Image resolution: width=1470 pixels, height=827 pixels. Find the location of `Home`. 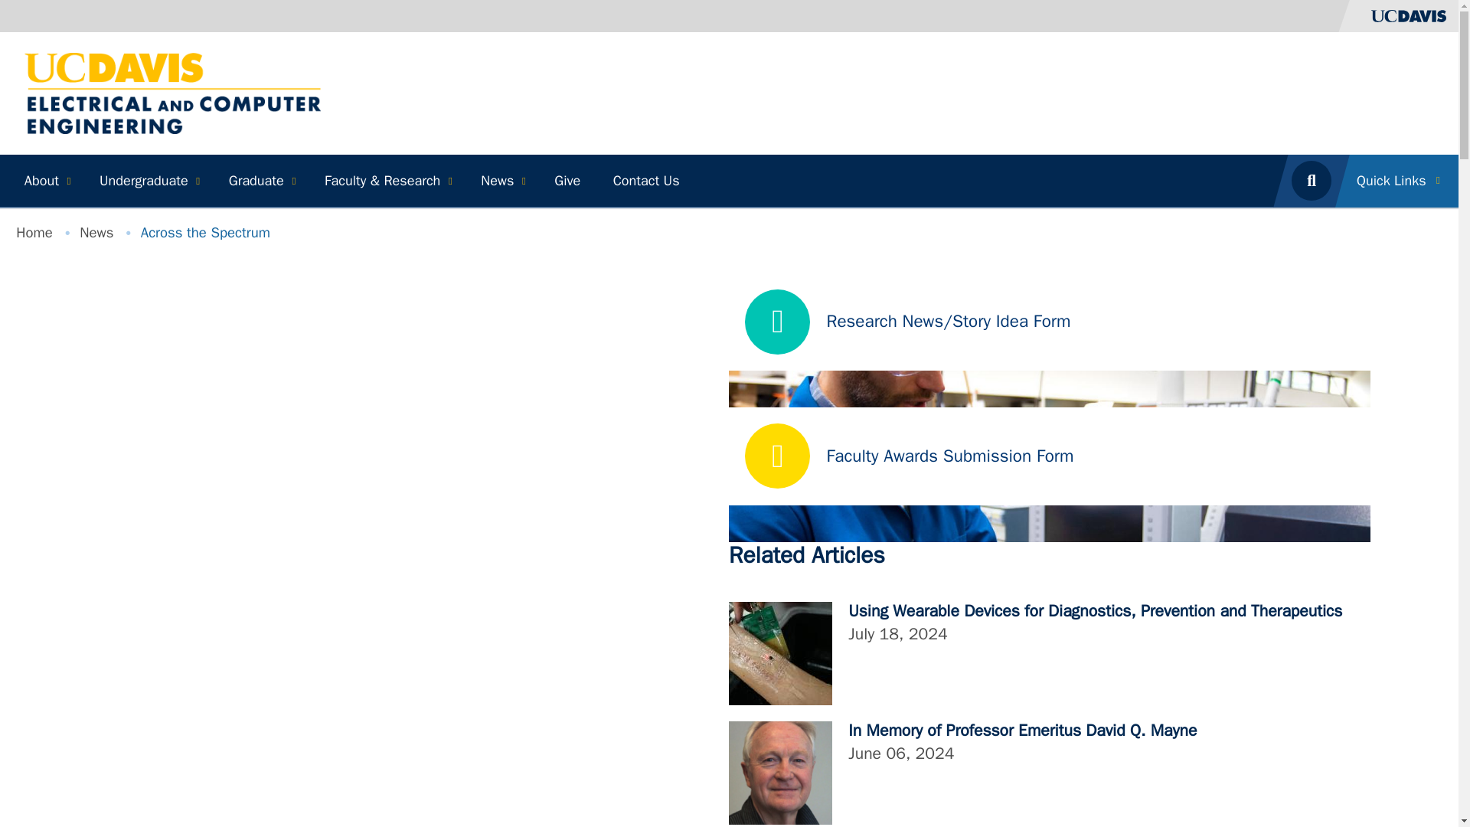

Home is located at coordinates (173, 92).